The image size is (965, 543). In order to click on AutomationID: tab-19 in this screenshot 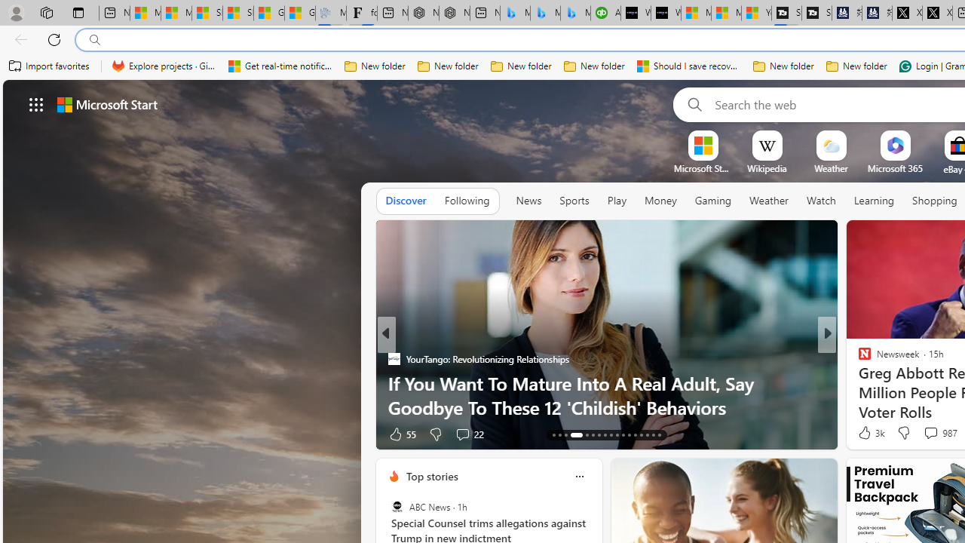, I will do `click(599, 434)`.